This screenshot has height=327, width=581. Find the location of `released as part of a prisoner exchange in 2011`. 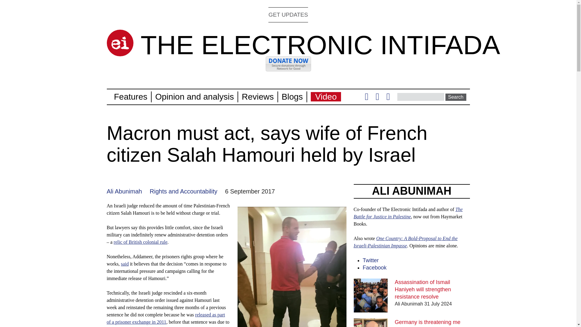

released as part of a prisoner exchange in 2011 is located at coordinates (166, 319).